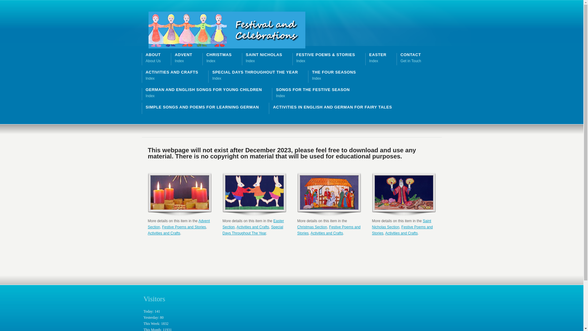  What do you see at coordinates (184, 227) in the screenshot?
I see `Festive Poems and Stories` at bounding box center [184, 227].